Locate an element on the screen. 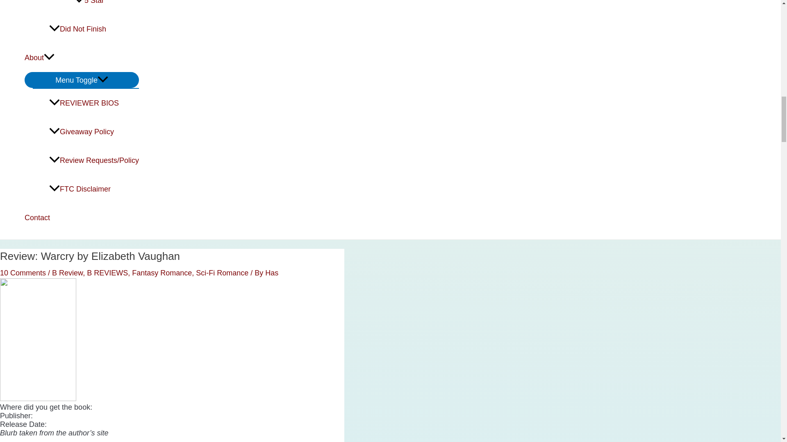 This screenshot has height=442, width=787. Giveaway Policy is located at coordinates (94, 132).